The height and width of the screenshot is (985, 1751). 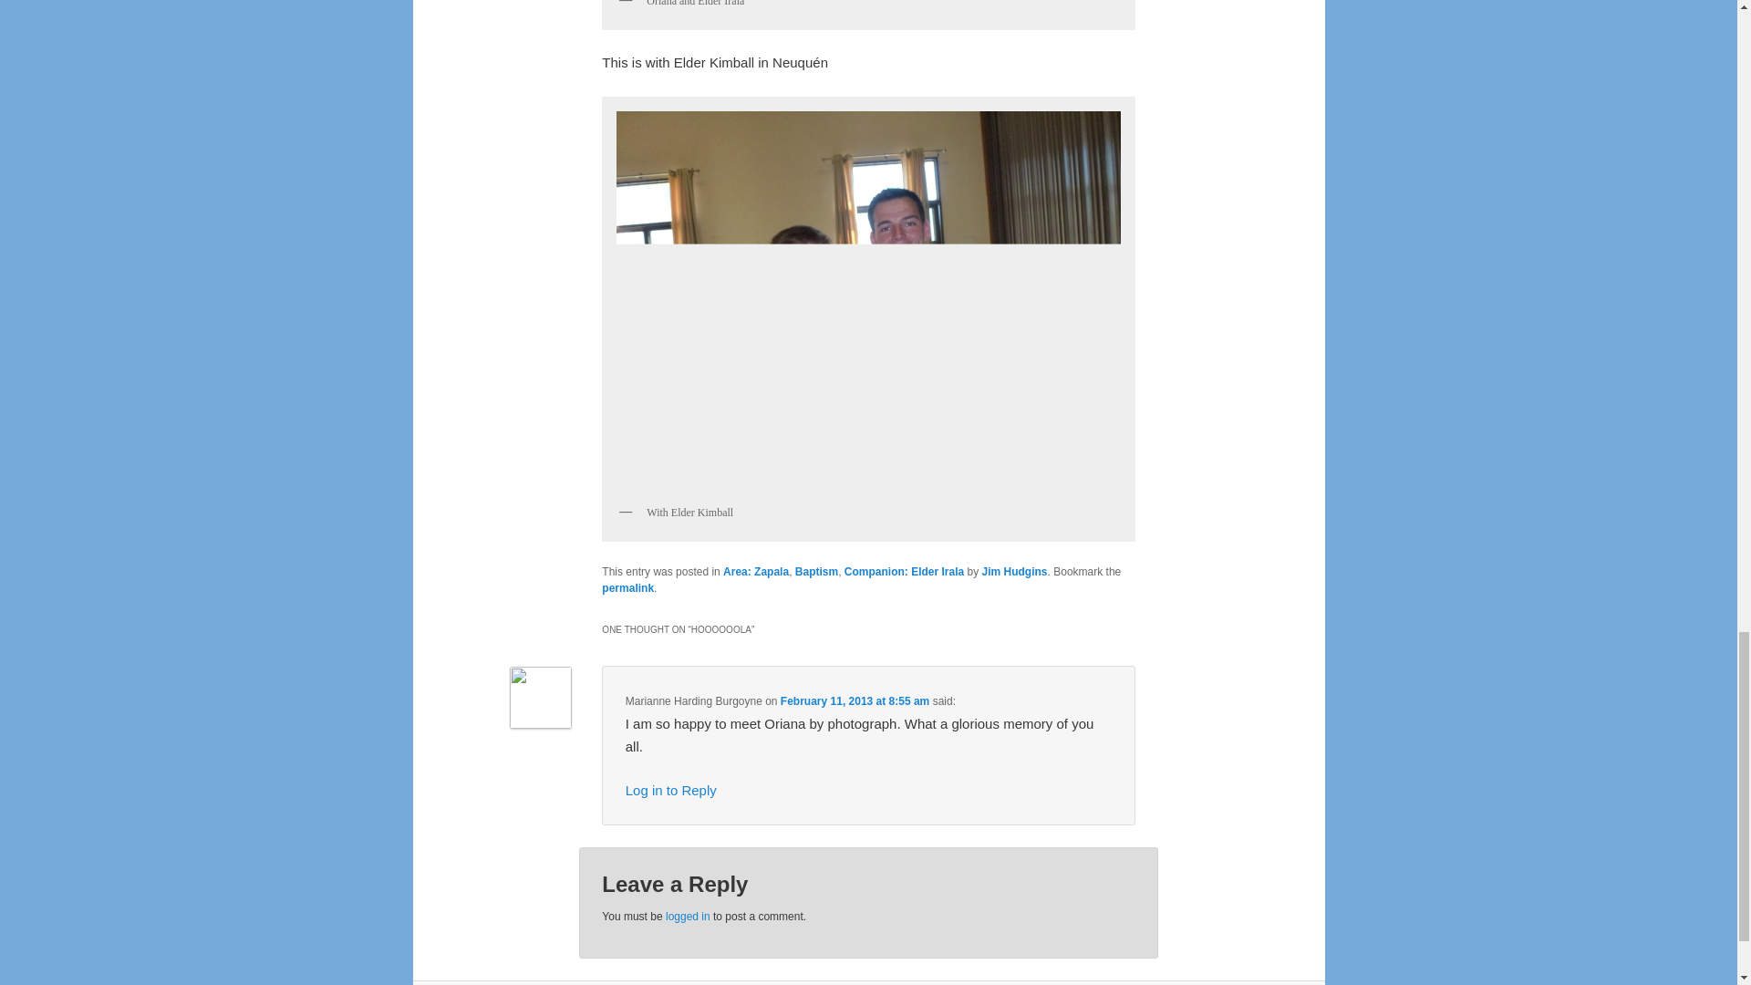 What do you see at coordinates (627, 588) in the screenshot?
I see `Permalink to hoooooola` at bounding box center [627, 588].